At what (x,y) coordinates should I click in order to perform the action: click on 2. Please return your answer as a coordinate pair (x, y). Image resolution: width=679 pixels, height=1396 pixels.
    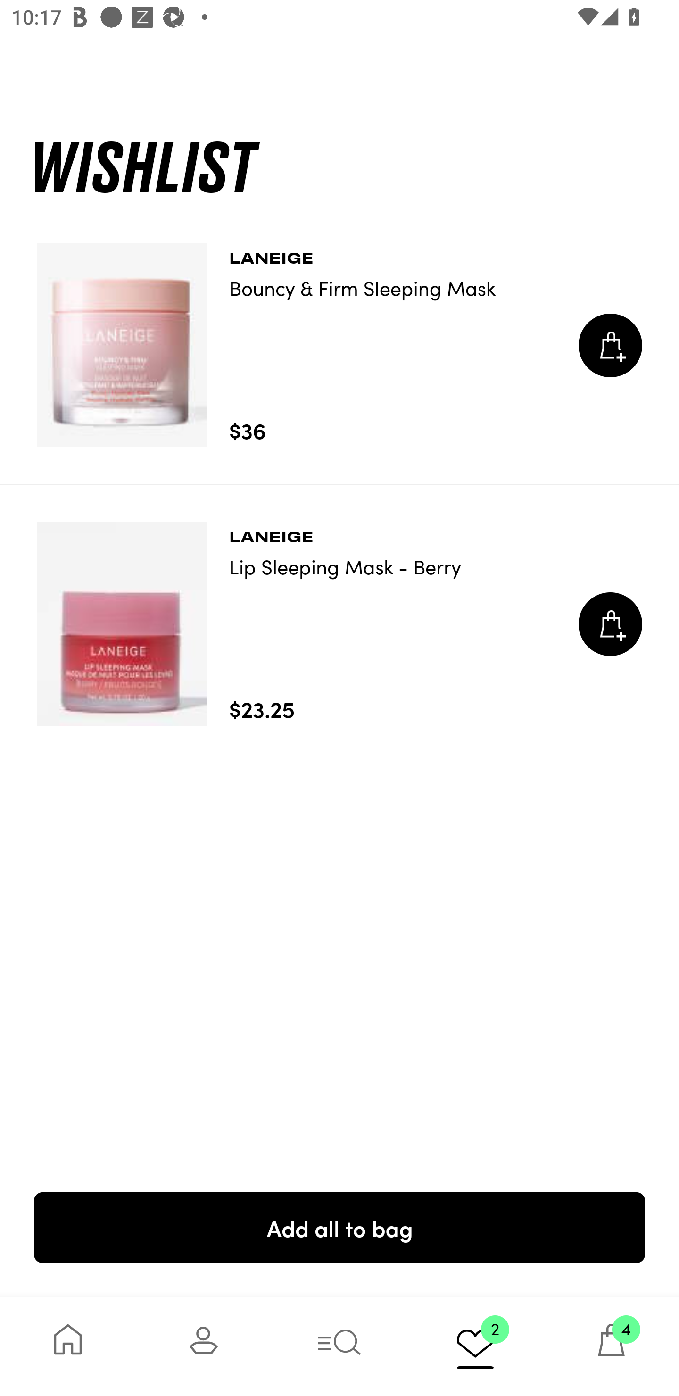
    Looking at the image, I should click on (475, 1346).